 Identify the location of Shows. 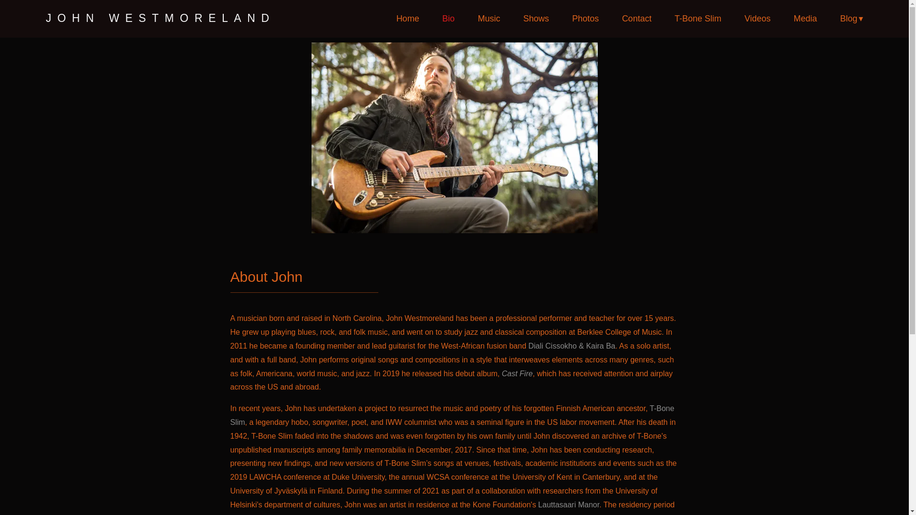
(536, 19).